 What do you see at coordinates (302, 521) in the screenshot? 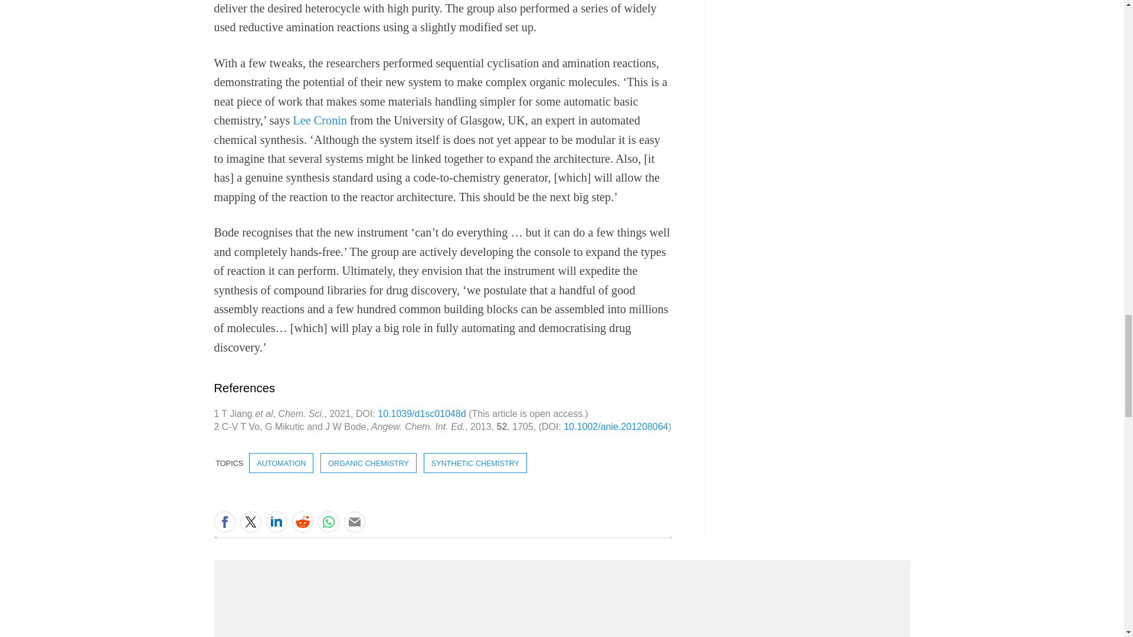
I see `Share this on Reddit` at bounding box center [302, 521].